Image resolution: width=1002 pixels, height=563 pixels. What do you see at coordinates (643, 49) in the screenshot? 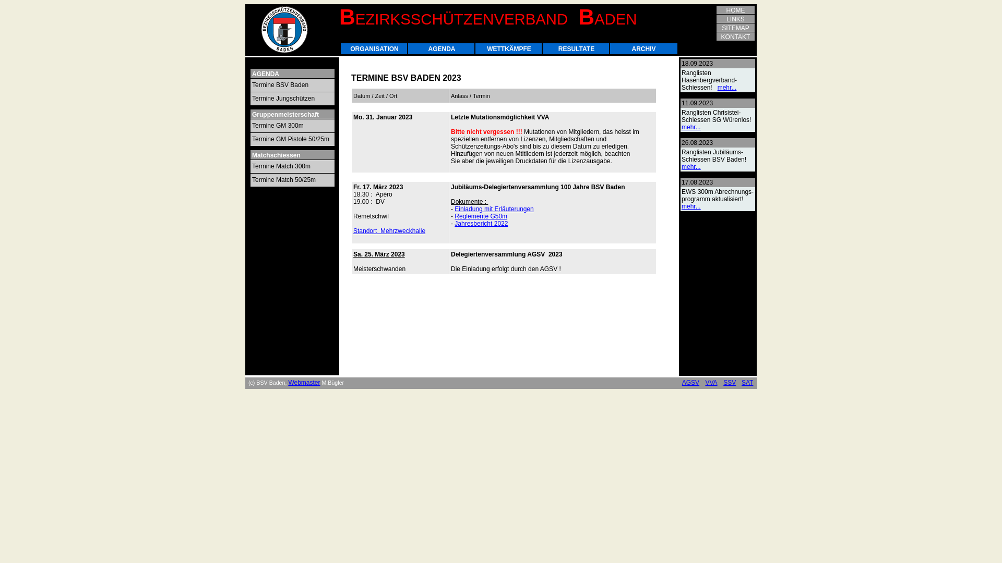
I see `ARCHIV` at bounding box center [643, 49].